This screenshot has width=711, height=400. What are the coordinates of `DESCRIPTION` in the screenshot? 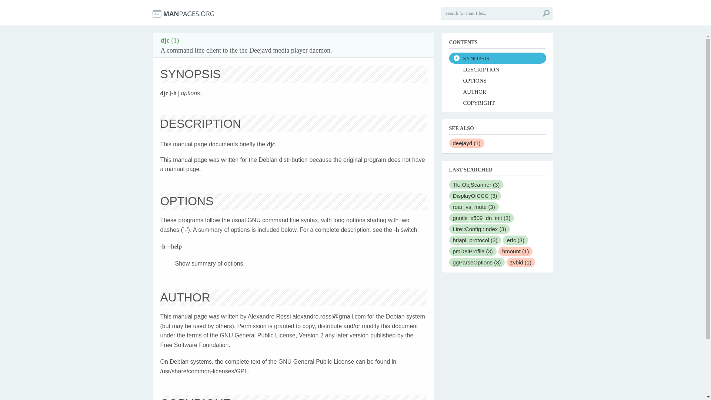 It's located at (497, 69).